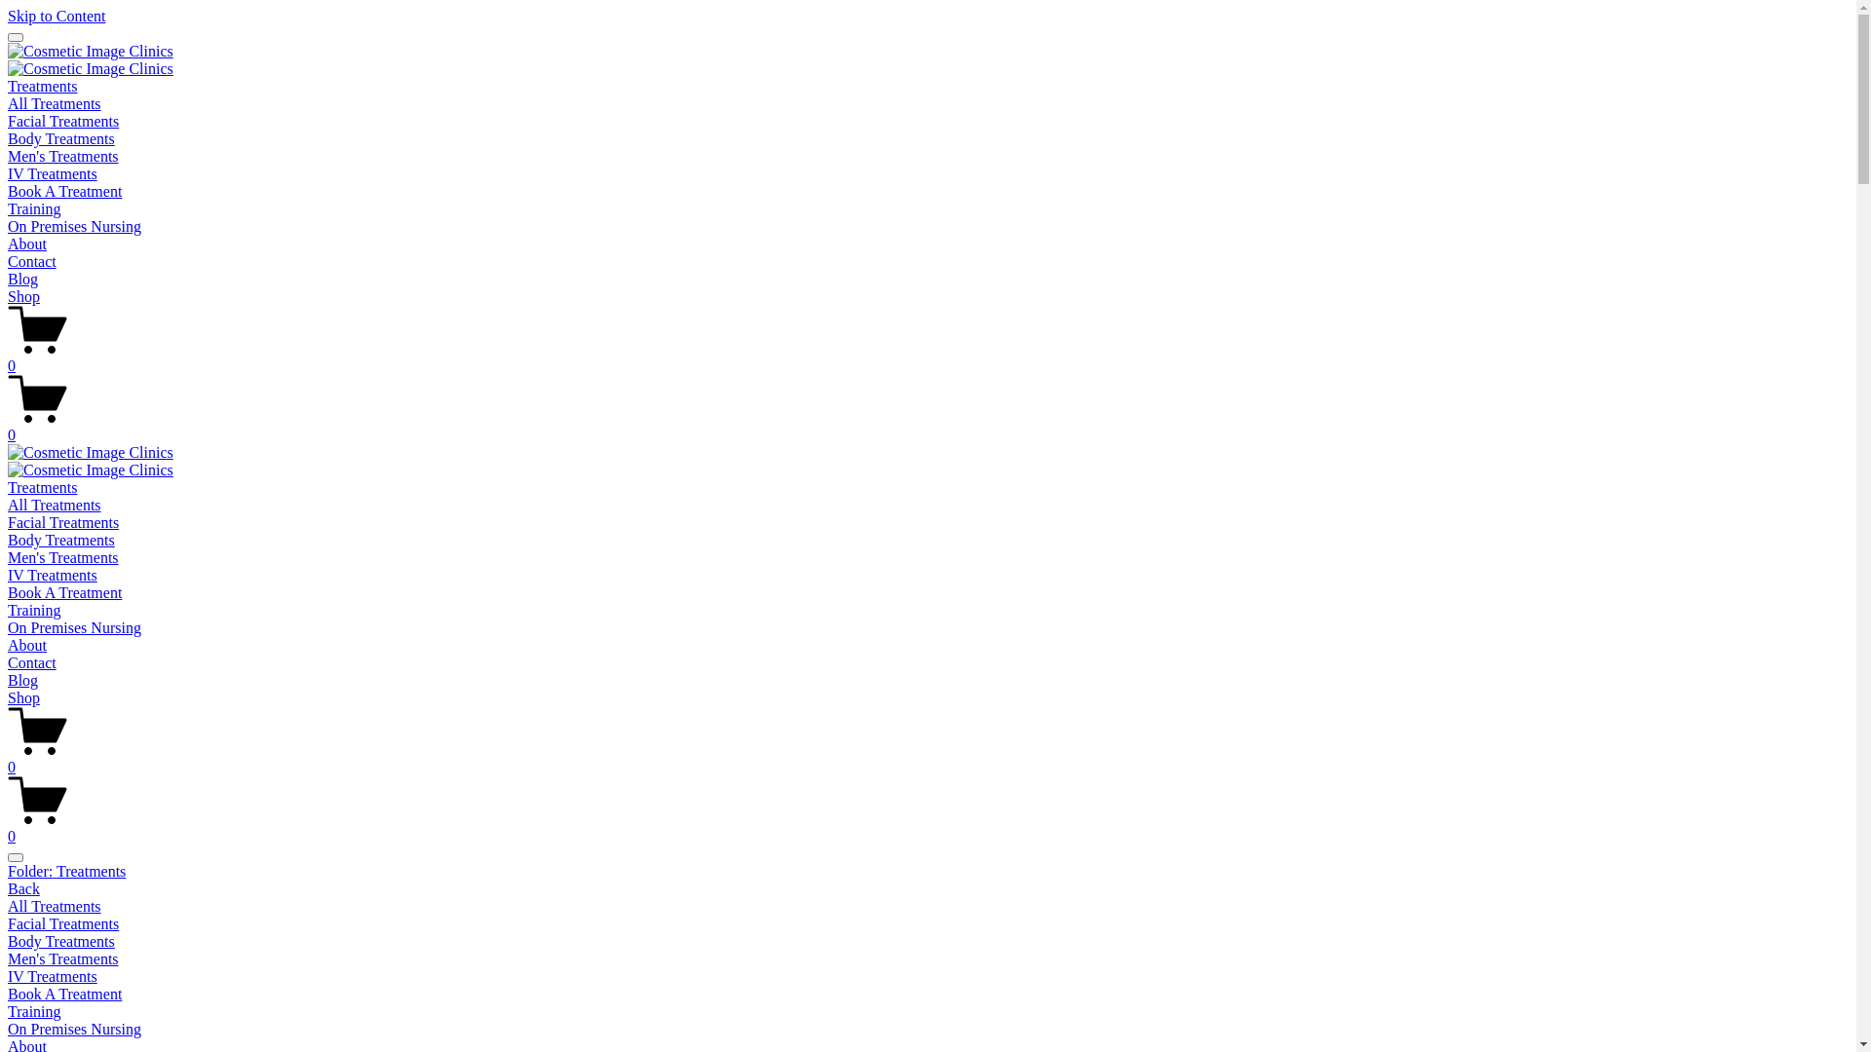 The height and width of the screenshot is (1052, 1871). What do you see at coordinates (928, 959) in the screenshot?
I see `Men's Treatments` at bounding box center [928, 959].